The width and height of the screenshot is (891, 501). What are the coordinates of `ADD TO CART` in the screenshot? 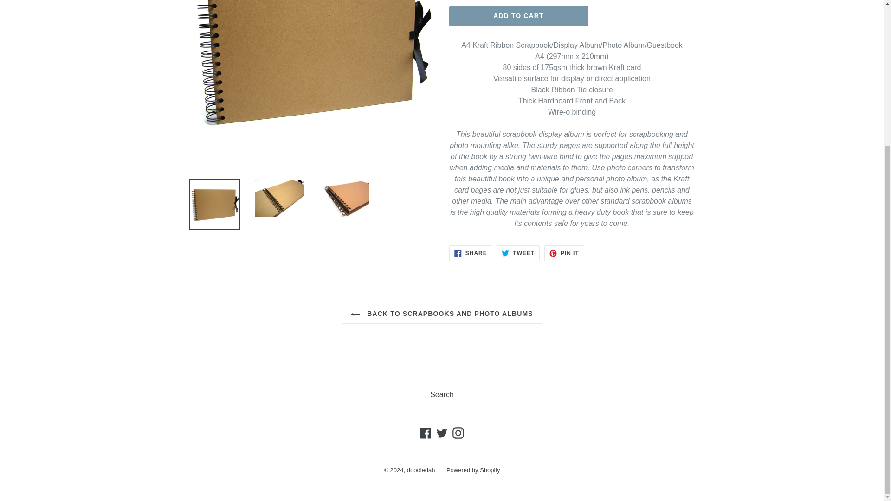 It's located at (471, 253).